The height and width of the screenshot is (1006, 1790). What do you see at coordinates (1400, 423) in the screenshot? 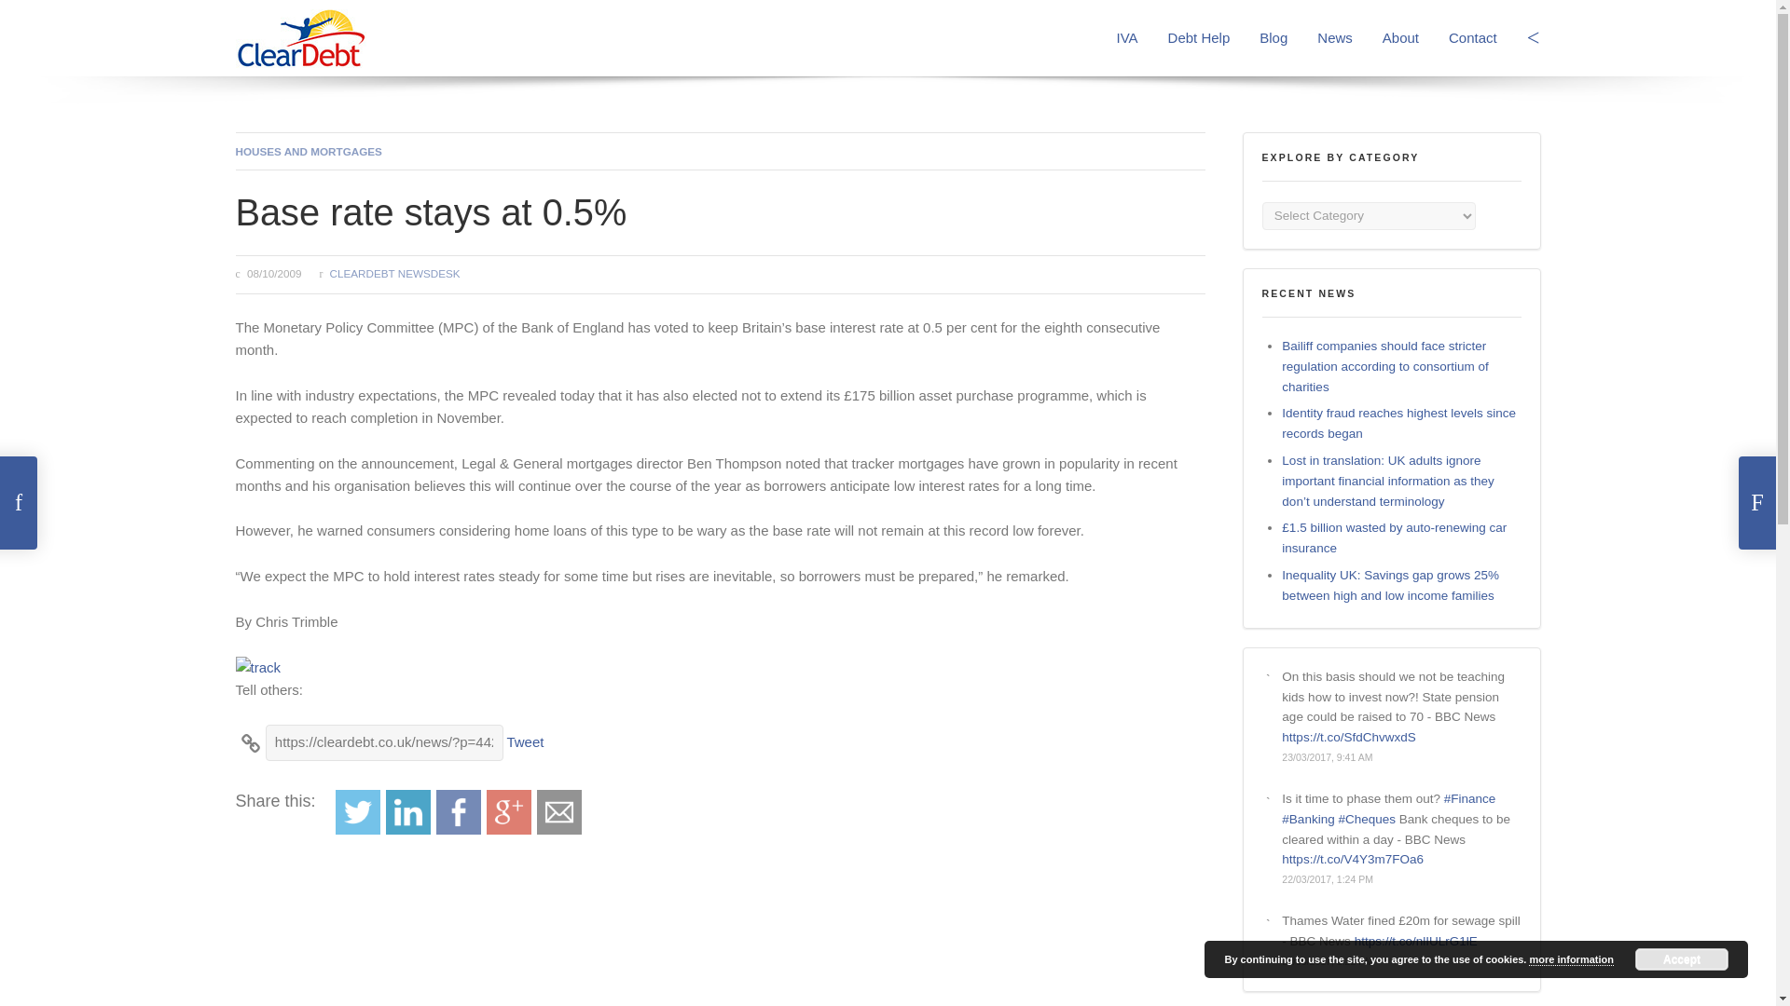
I see `Identity fraud reaches highest levels since records began` at bounding box center [1400, 423].